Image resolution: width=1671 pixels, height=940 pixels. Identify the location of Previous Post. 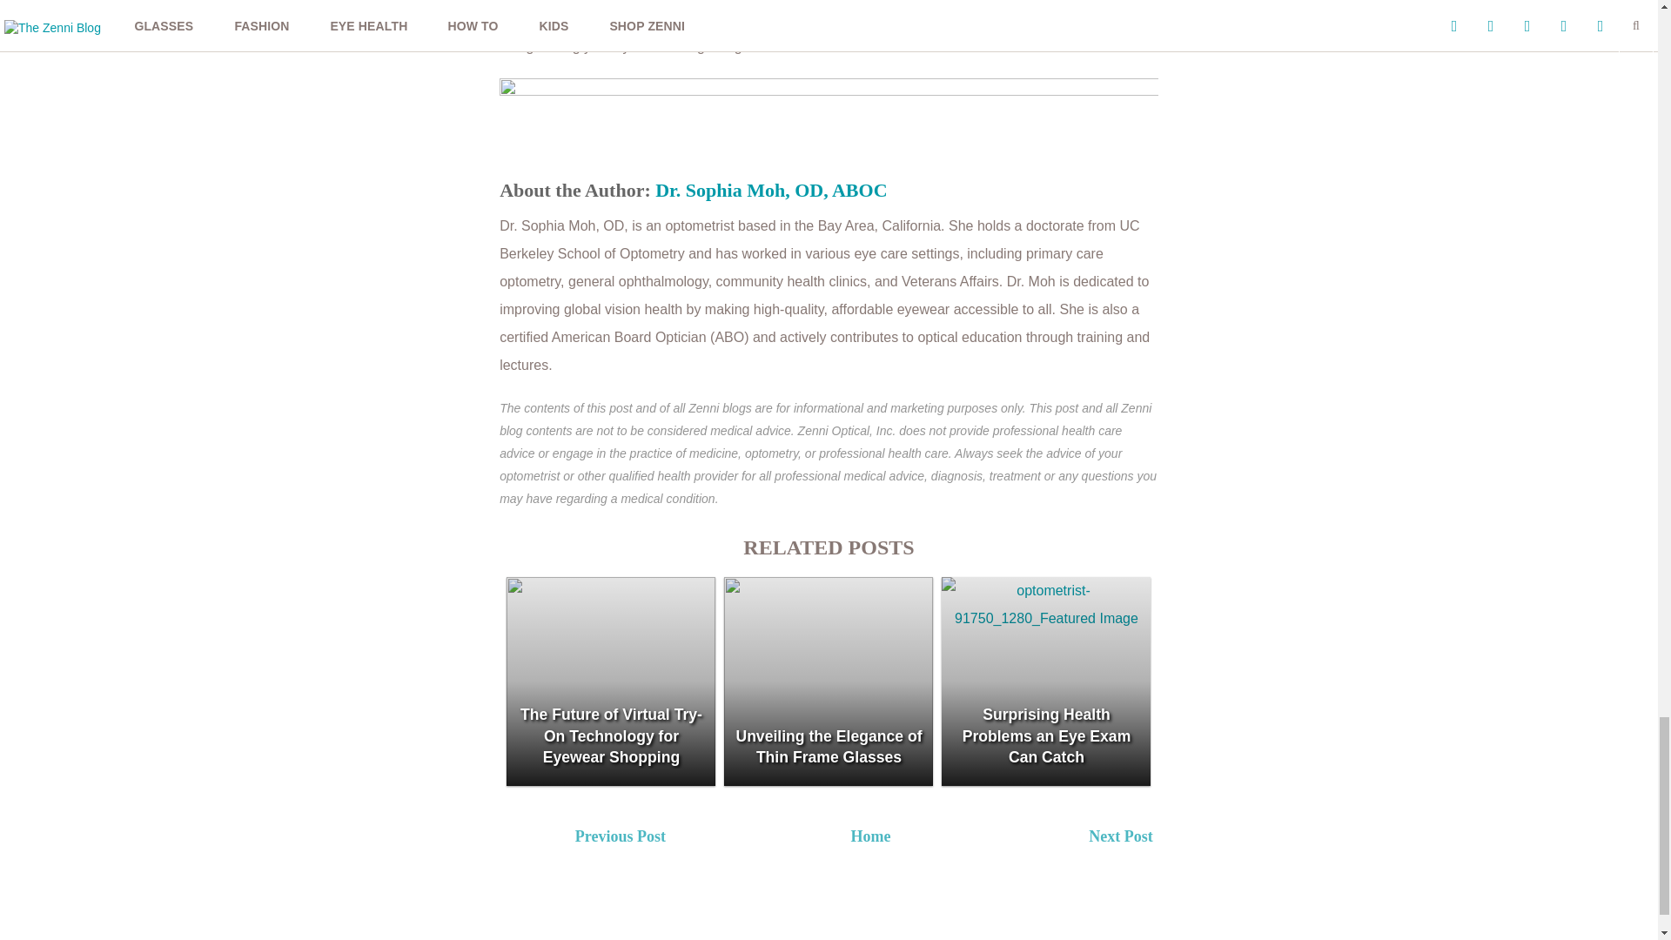
(695, 839).